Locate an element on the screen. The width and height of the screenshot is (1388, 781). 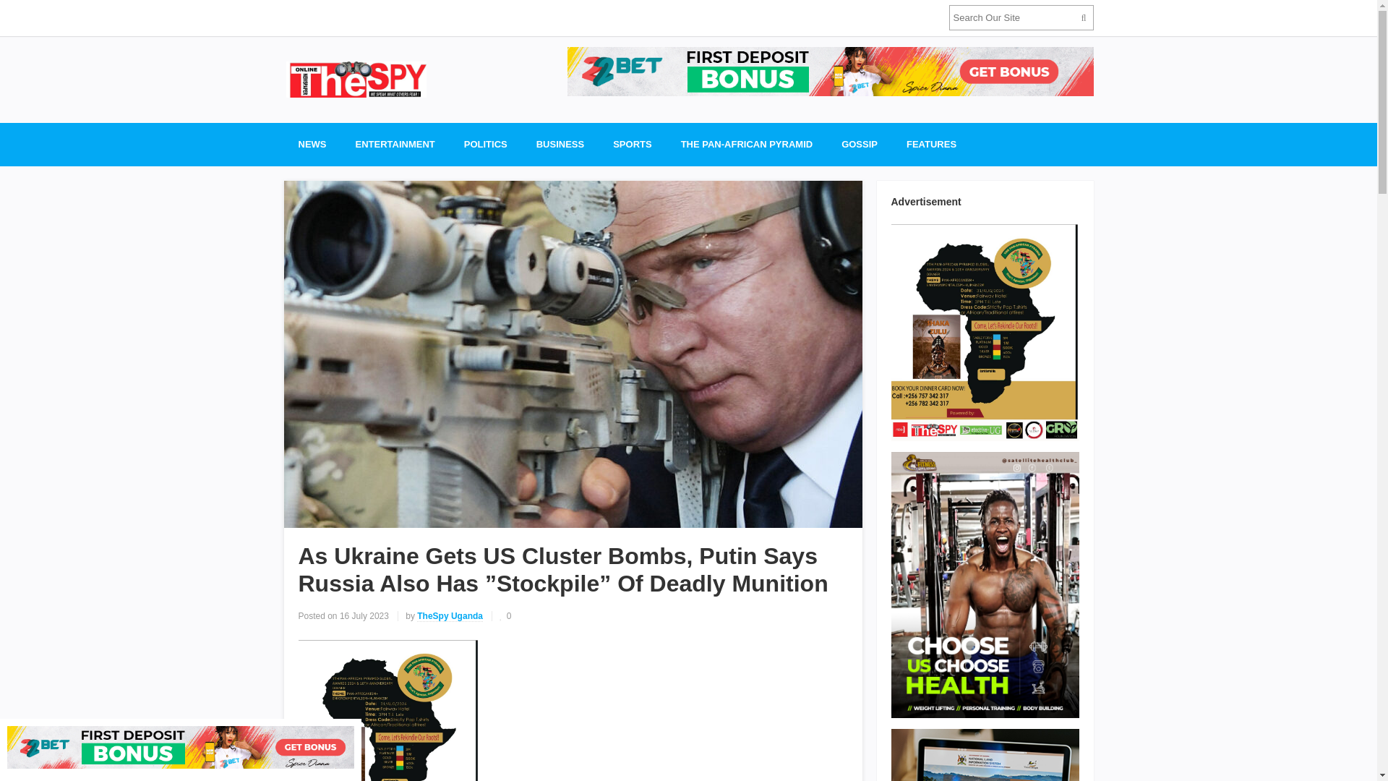
FEATURES is located at coordinates (931, 145).